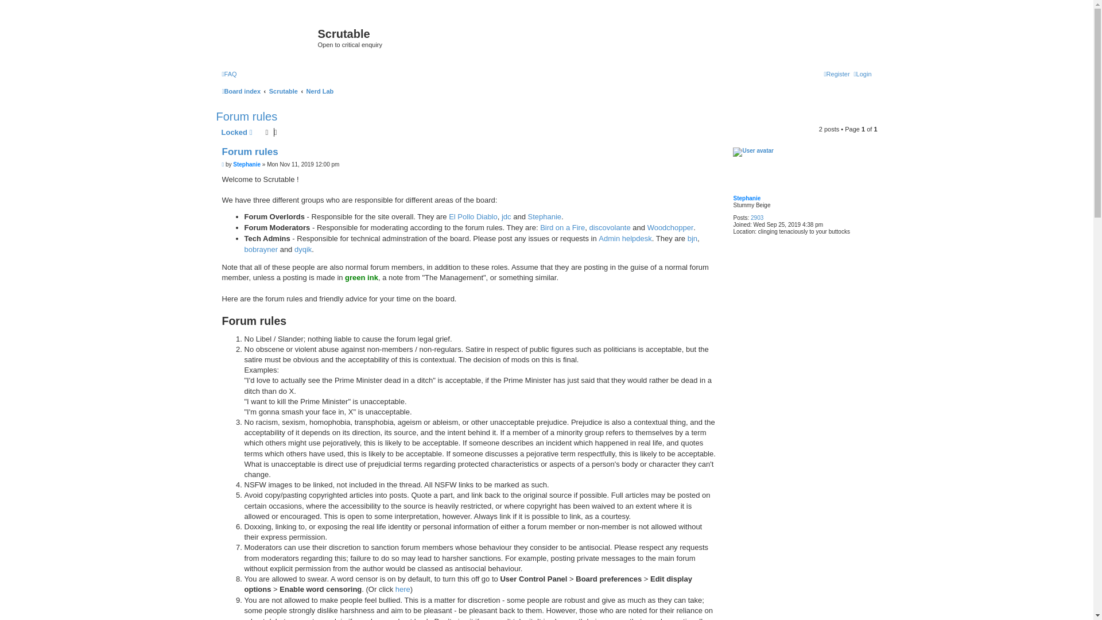 This screenshot has width=1102, height=620. I want to click on discovolante, so click(610, 228).